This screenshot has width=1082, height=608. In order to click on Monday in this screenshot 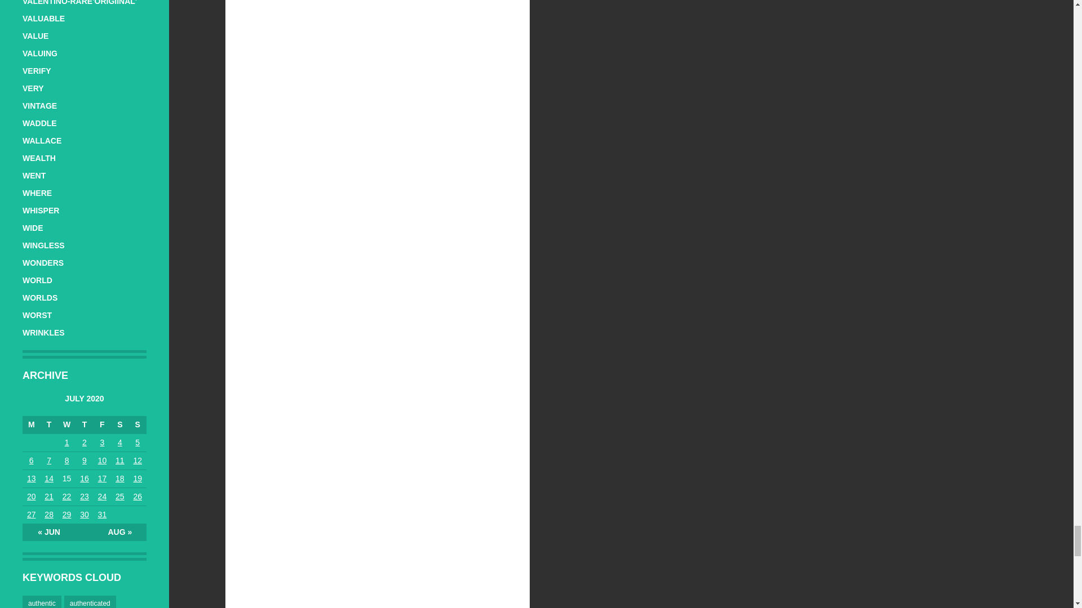, I will do `click(32, 424)`.